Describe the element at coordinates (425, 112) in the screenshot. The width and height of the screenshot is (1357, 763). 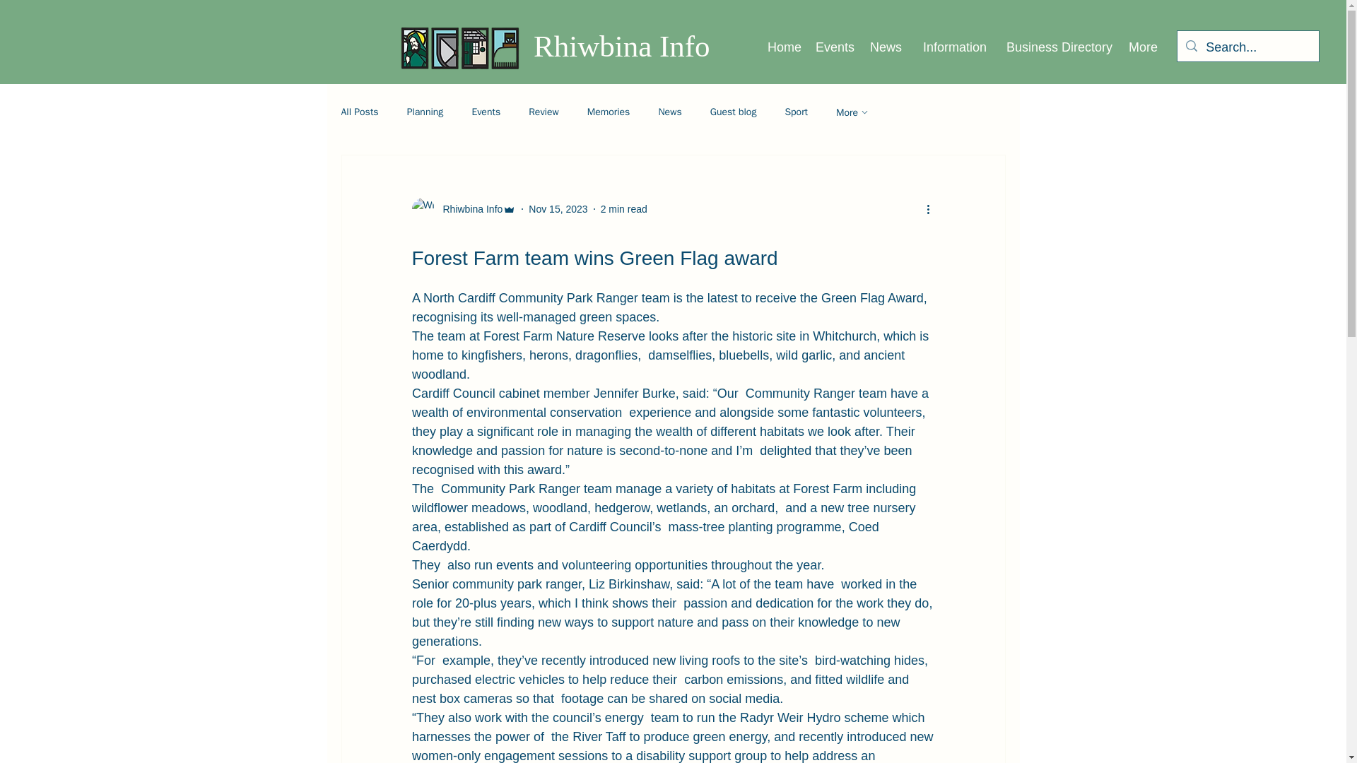
I see `Planning` at that location.